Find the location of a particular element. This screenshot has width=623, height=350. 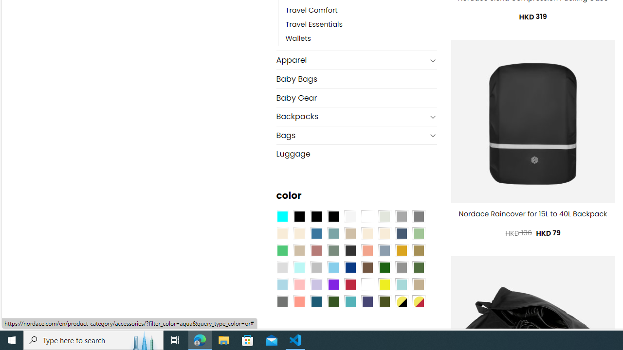

Nordace Raincover for 15L to 40L Backpack is located at coordinates (533, 214).